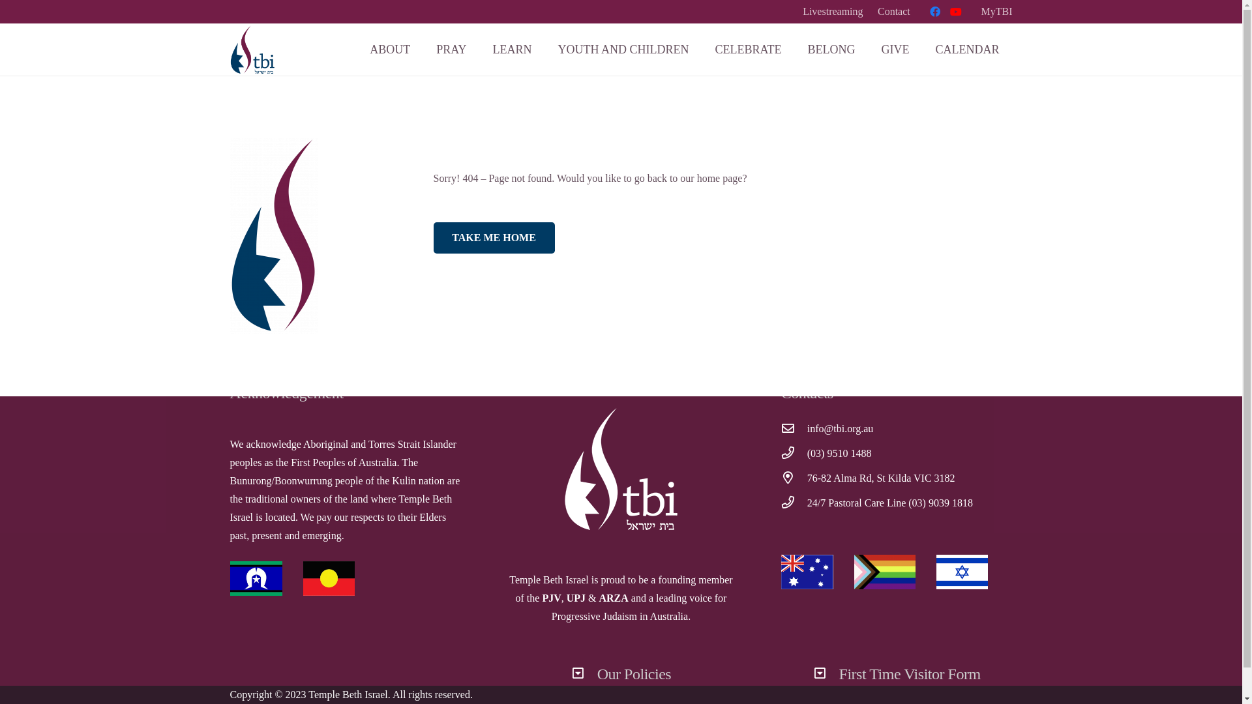 The image size is (1252, 704). What do you see at coordinates (968, 50) in the screenshot?
I see `CALENDAR` at bounding box center [968, 50].